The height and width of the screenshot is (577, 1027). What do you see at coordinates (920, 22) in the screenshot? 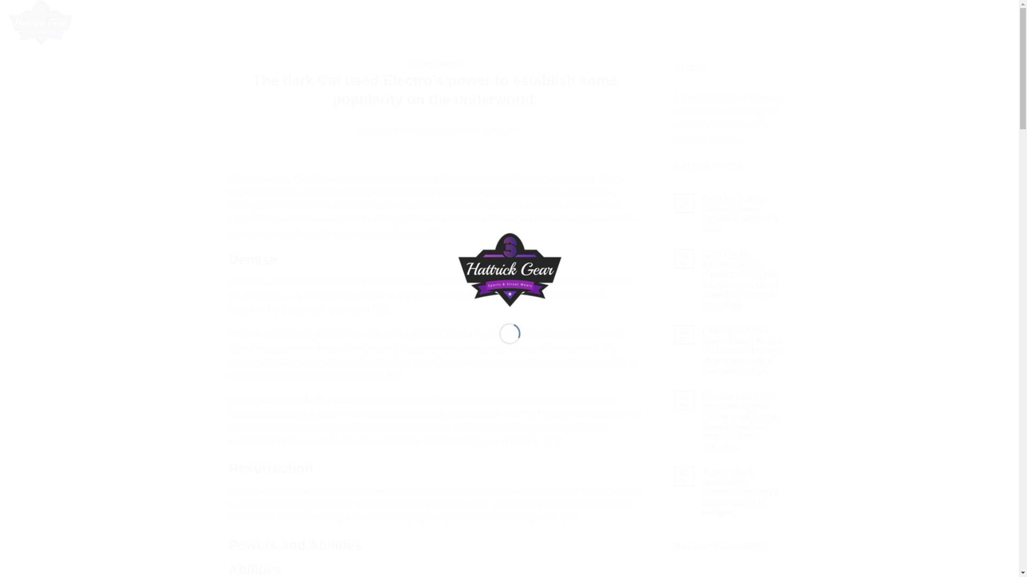
I see `LOGIN` at bounding box center [920, 22].